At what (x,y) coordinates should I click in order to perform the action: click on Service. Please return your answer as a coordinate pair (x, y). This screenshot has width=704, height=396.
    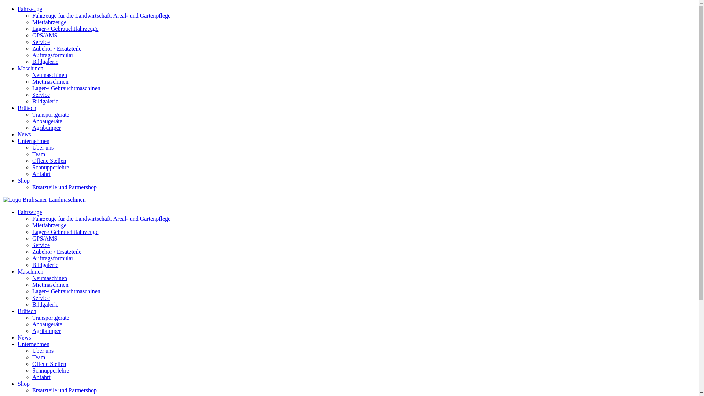
    Looking at the image, I should click on (41, 298).